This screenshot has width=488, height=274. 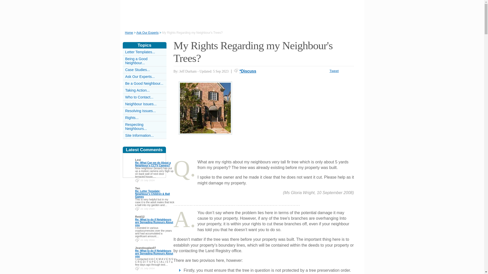 What do you see at coordinates (132, 117) in the screenshot?
I see `Rights...` at bounding box center [132, 117].